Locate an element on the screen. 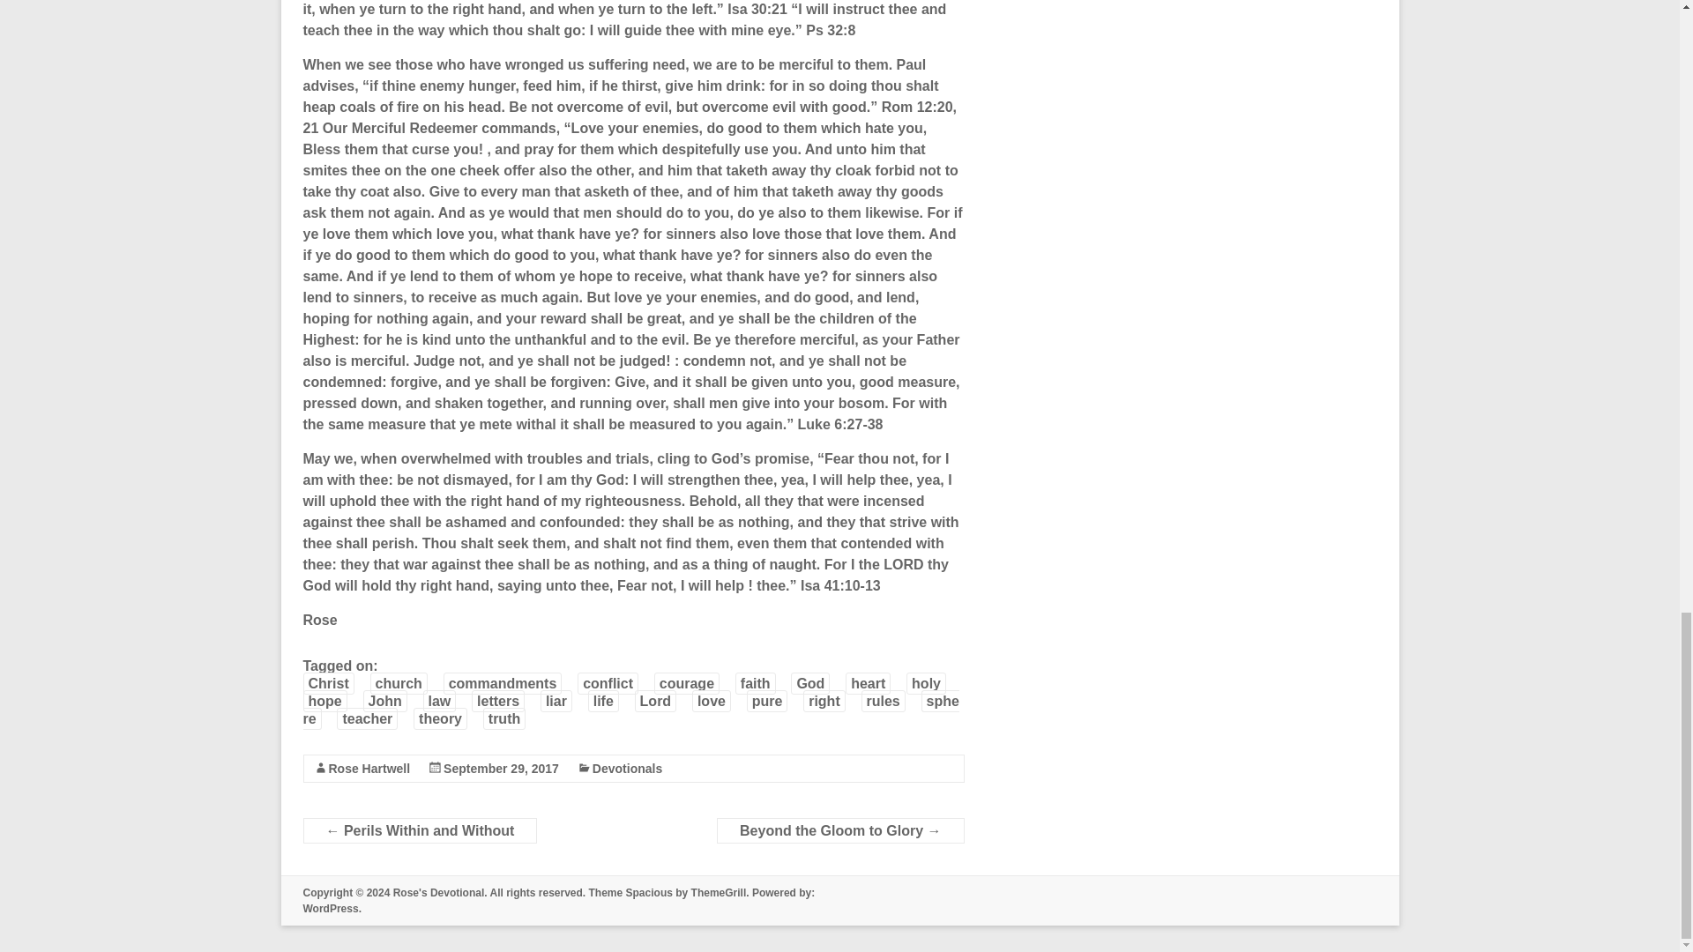 The height and width of the screenshot is (952, 1693). courage is located at coordinates (686, 683).